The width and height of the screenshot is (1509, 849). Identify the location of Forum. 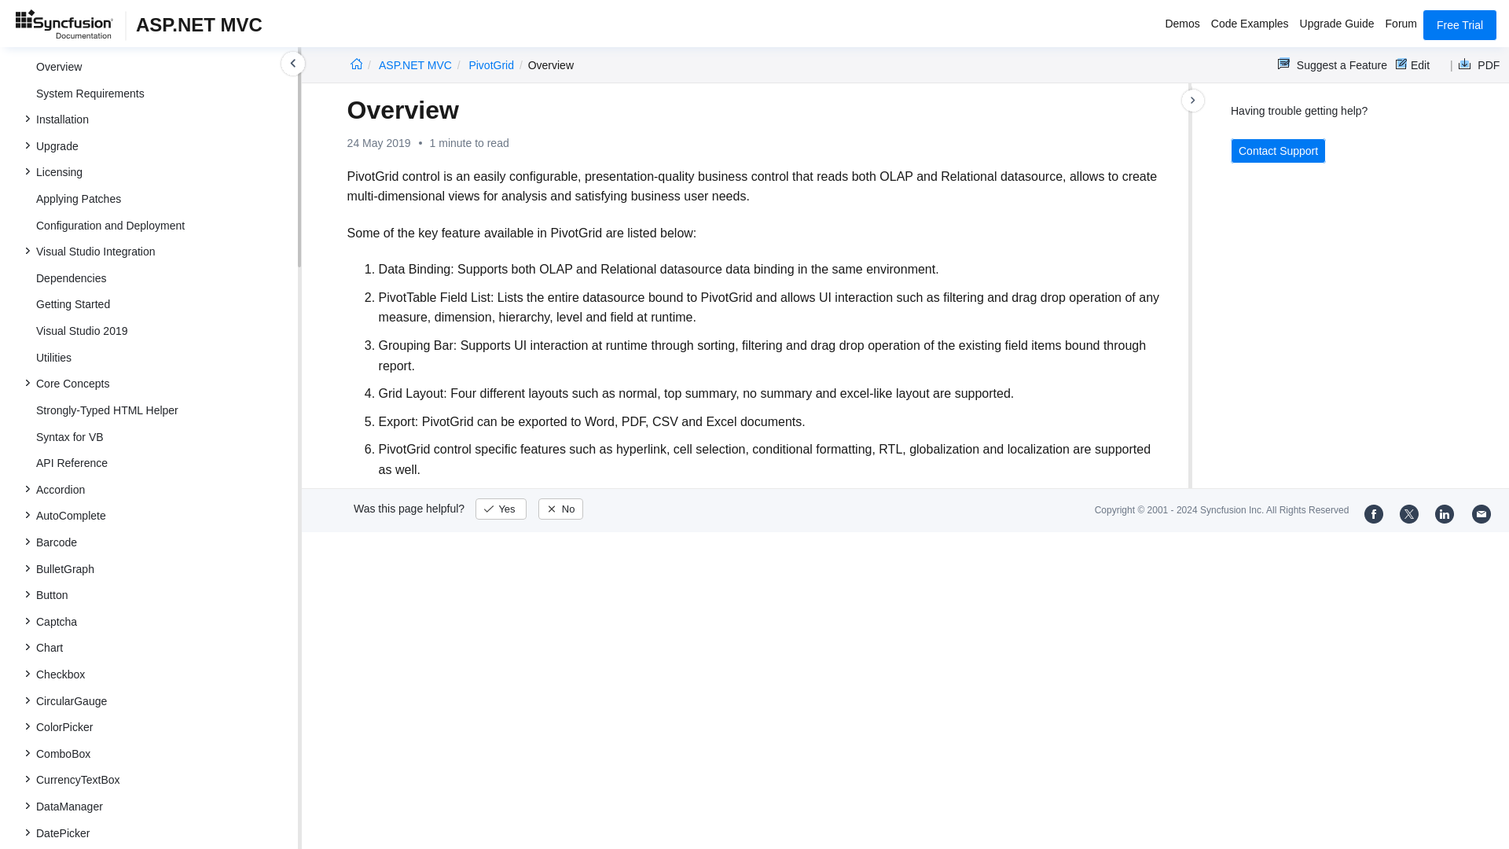
(1401, 25).